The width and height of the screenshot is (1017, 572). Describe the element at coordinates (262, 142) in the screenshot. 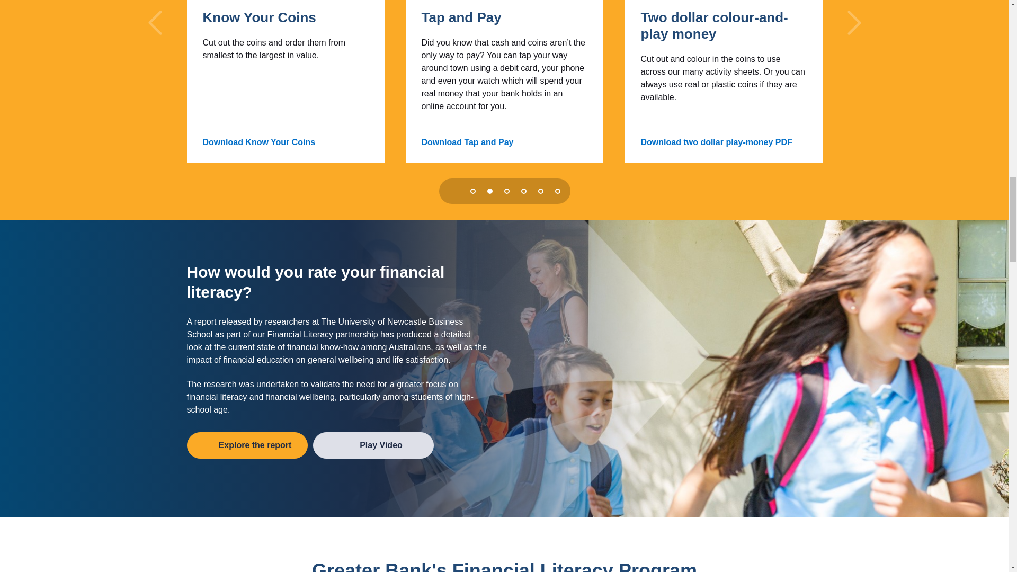

I see `Download Know Your Coins` at that location.